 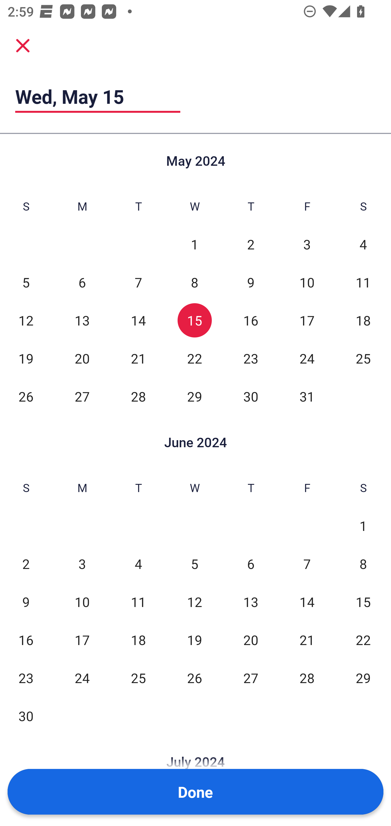 I want to click on 9 Thu, May 9, Not Selected, so click(x=251, y=282).